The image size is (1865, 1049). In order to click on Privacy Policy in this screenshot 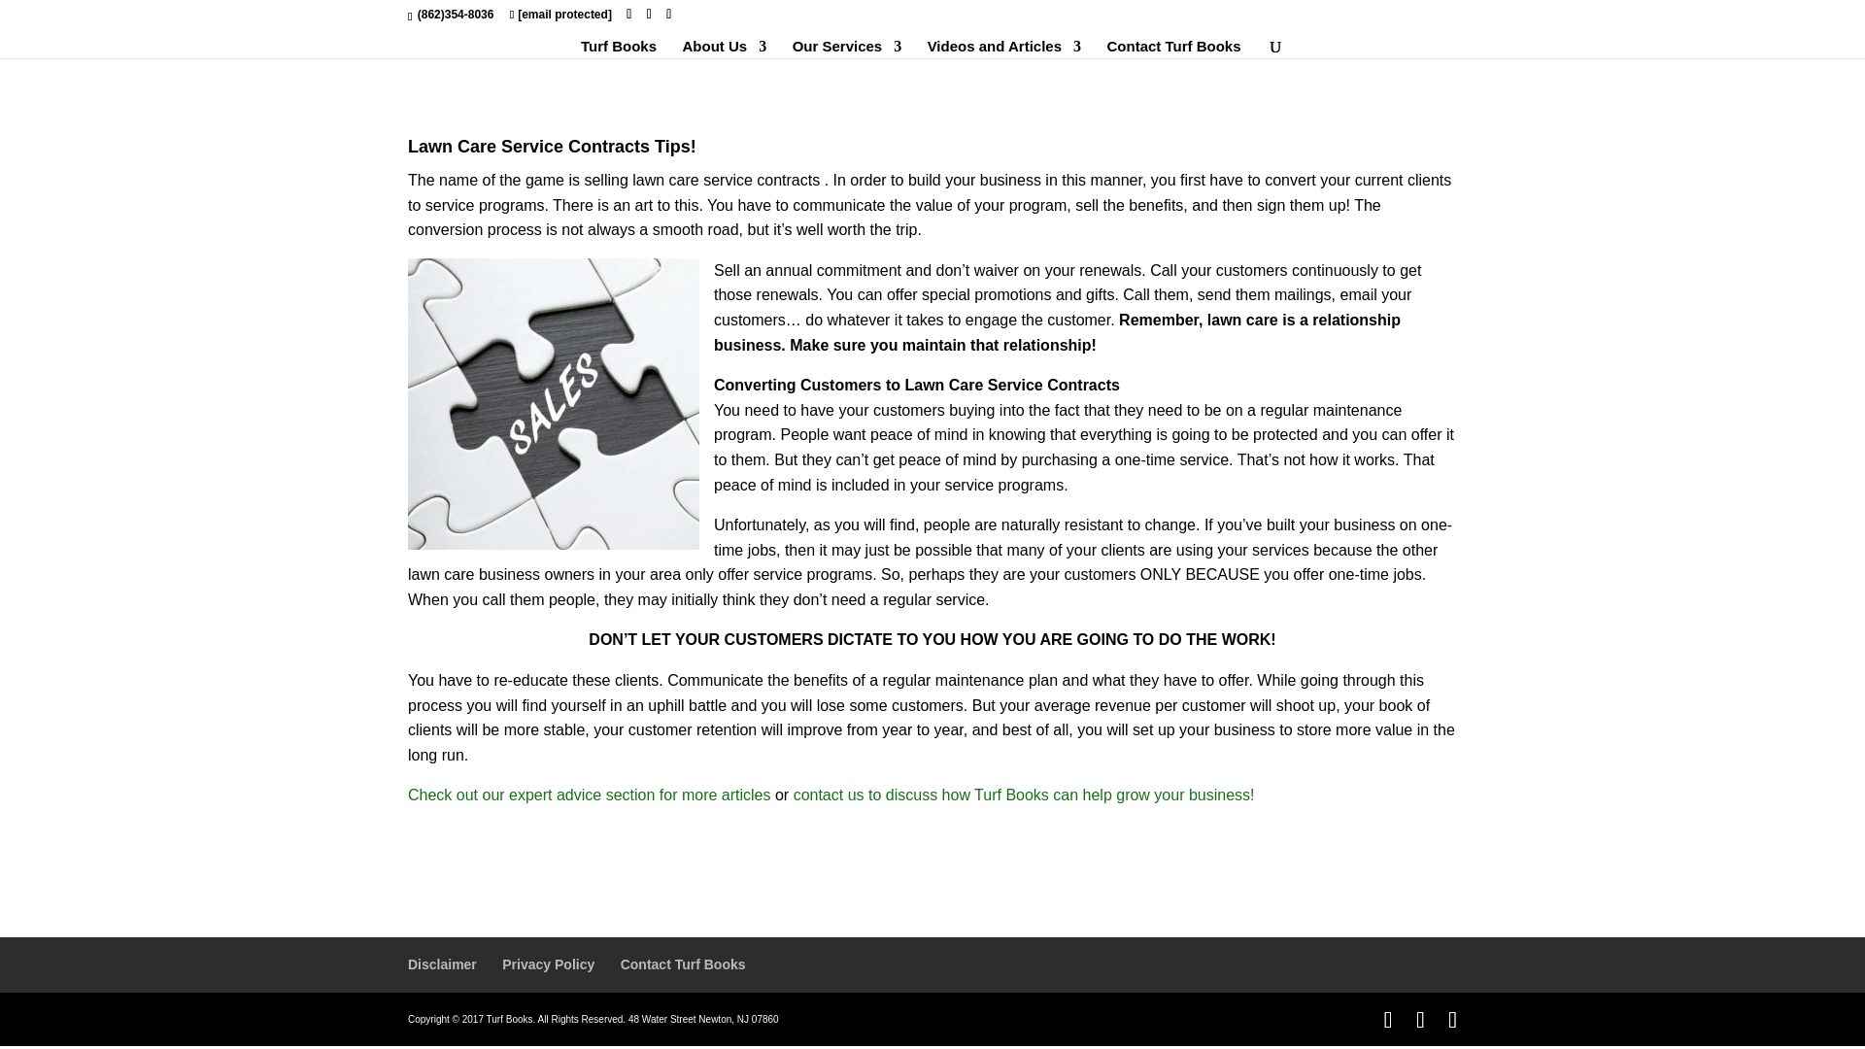, I will do `click(548, 964)`.